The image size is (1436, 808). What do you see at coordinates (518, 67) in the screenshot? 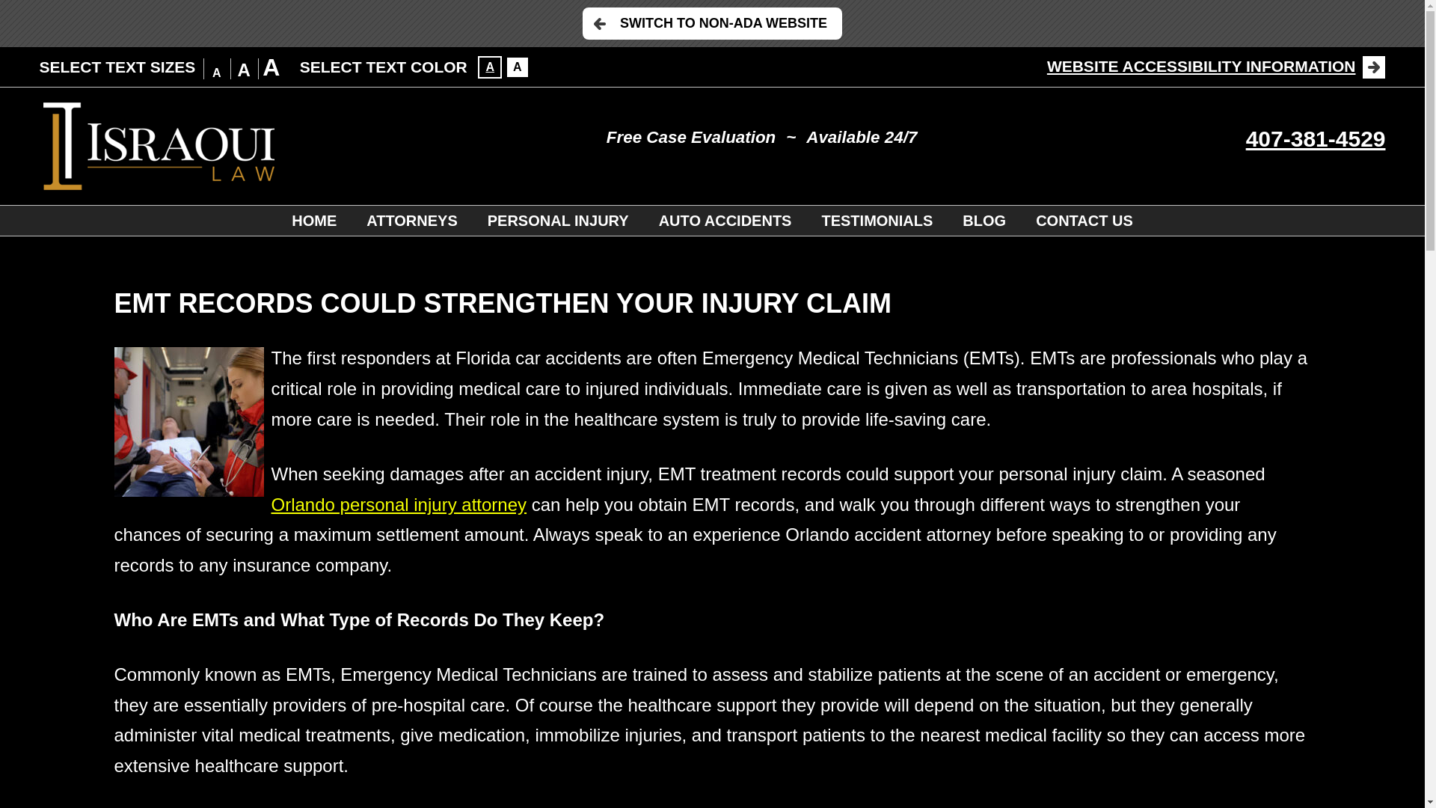
I see `Invert Colors` at bounding box center [518, 67].